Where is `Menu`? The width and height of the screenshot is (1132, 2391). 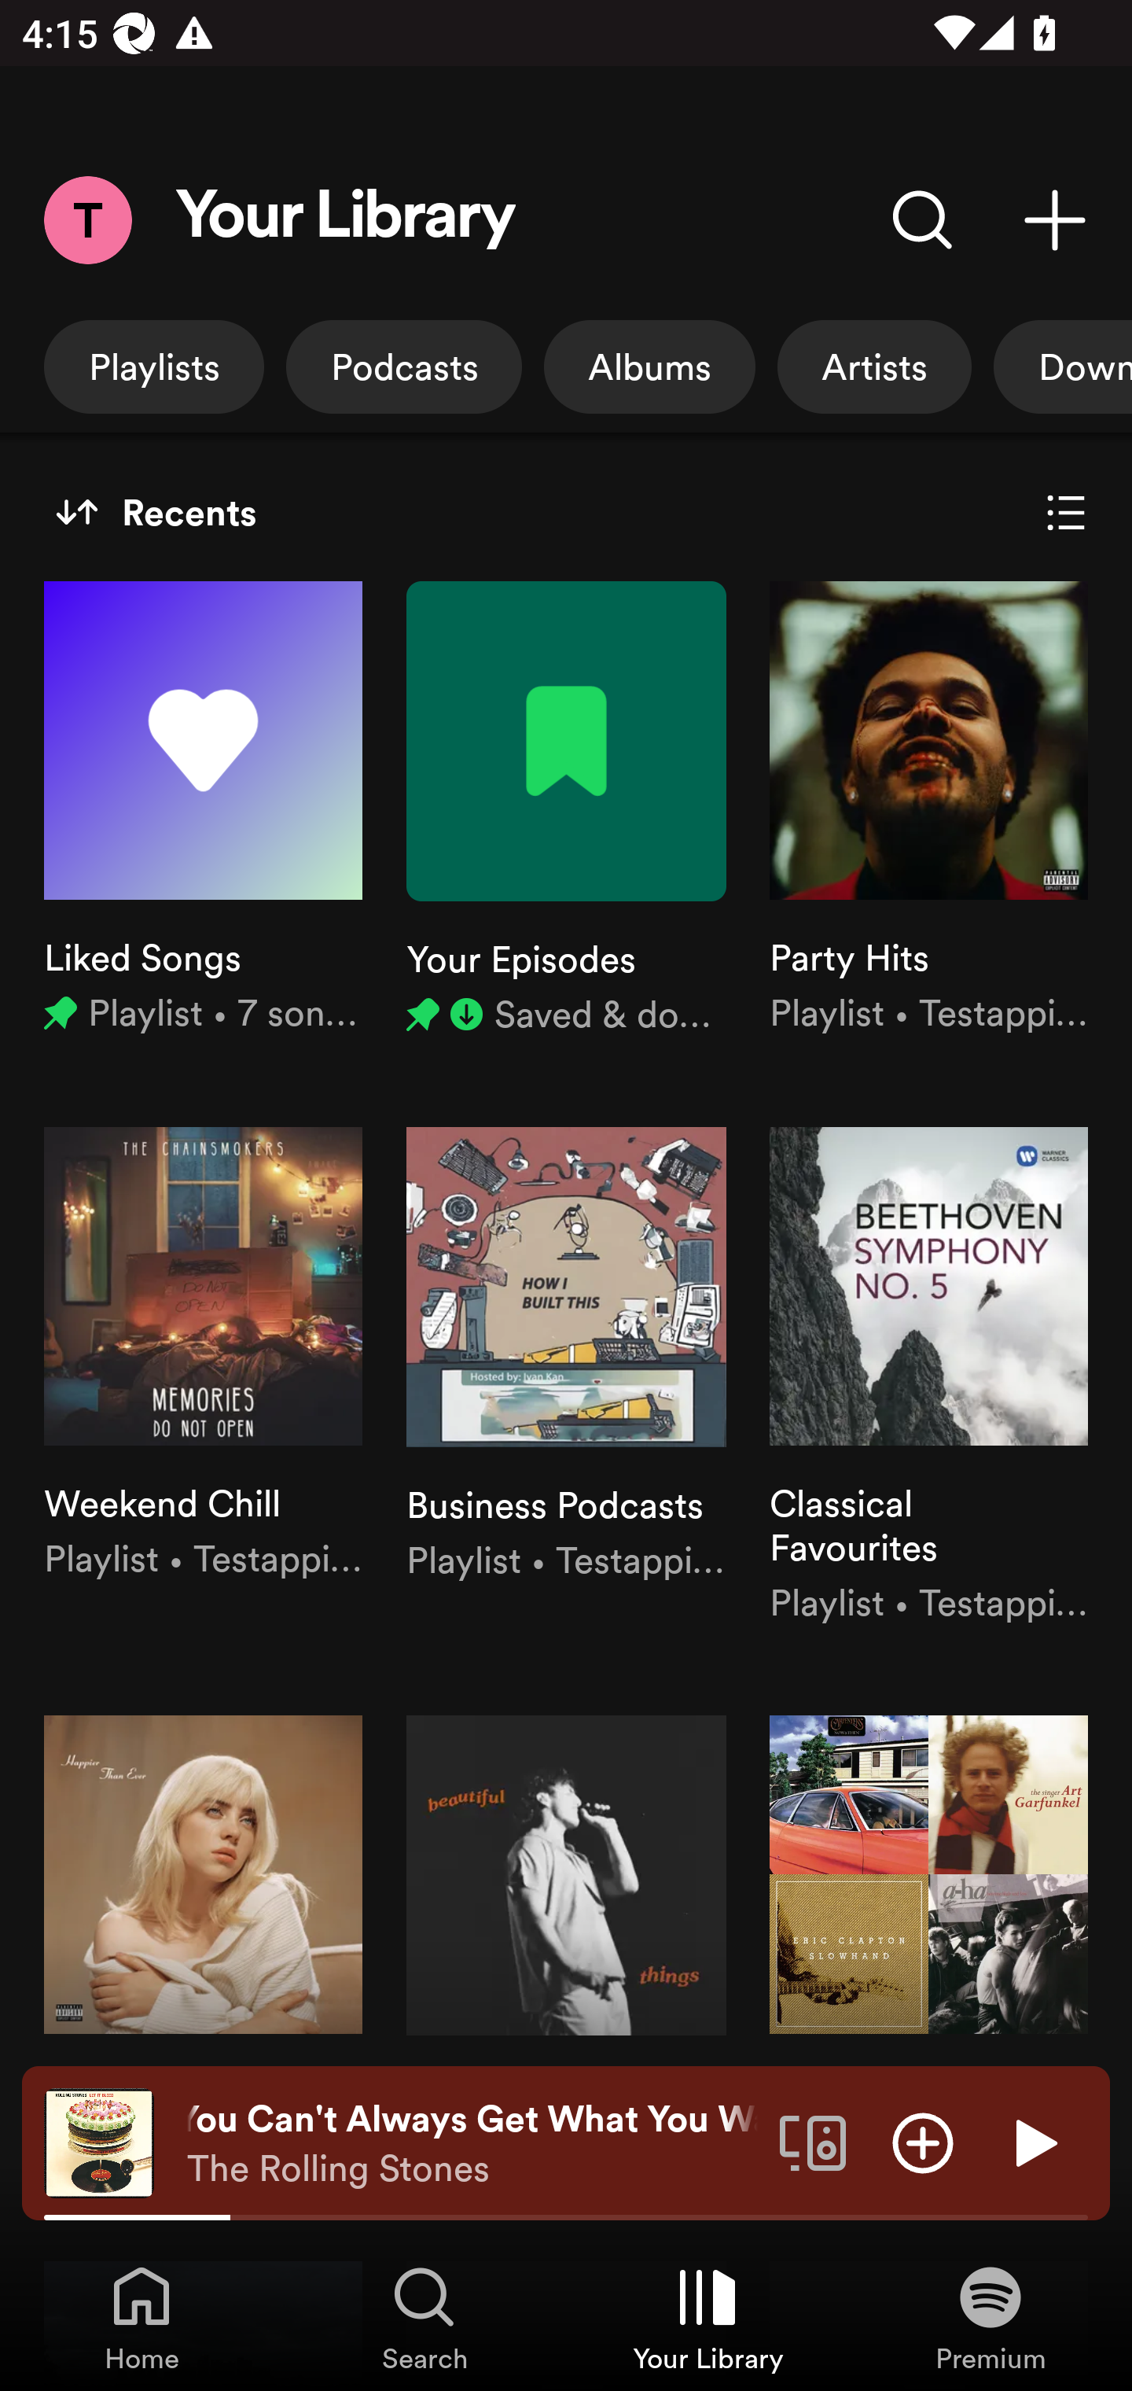
Menu is located at coordinates (87, 219).